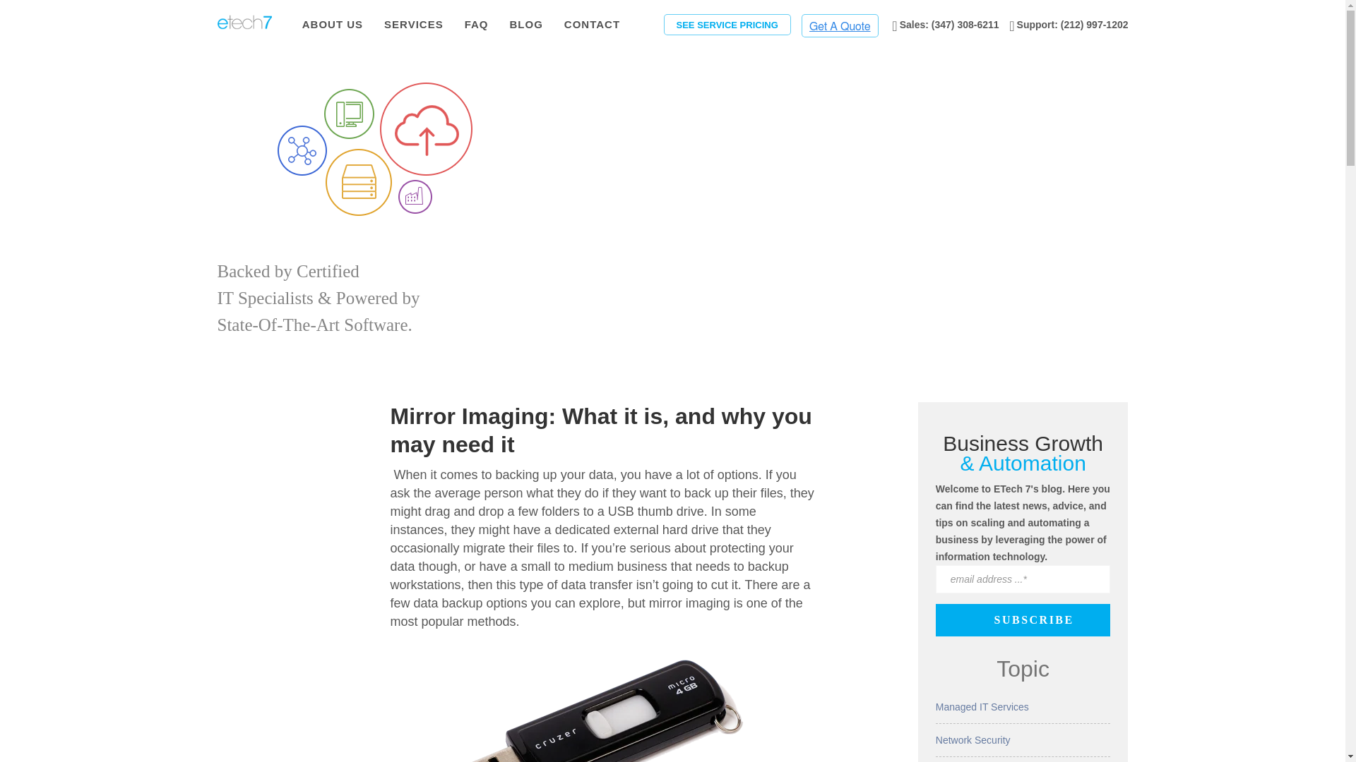  What do you see at coordinates (592, 25) in the screenshot?
I see `CONTACT` at bounding box center [592, 25].